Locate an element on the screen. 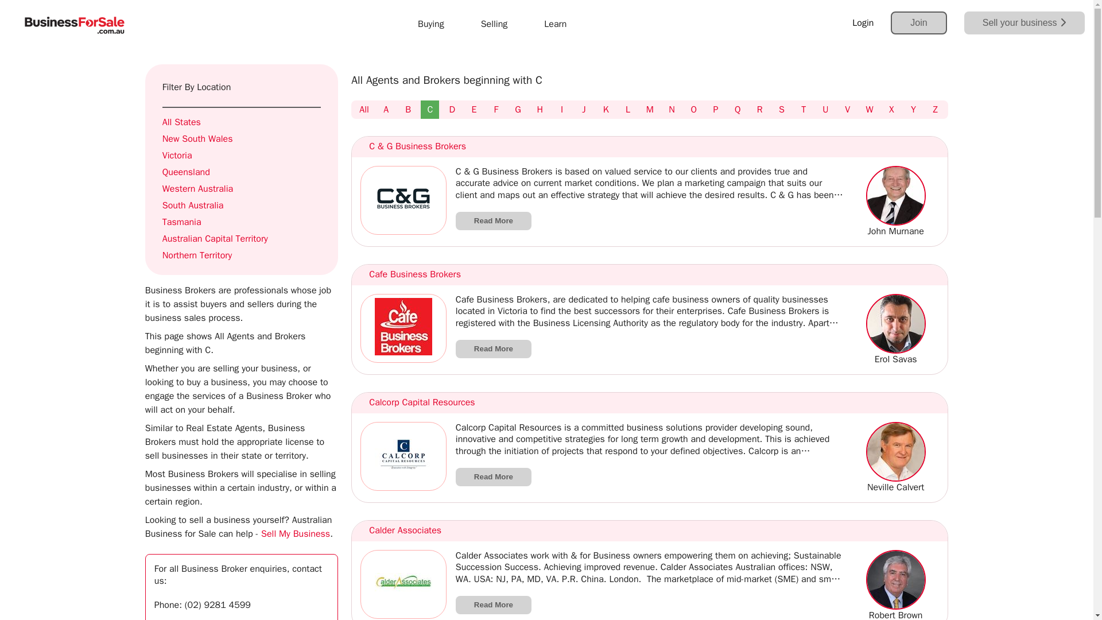 This screenshot has width=1102, height=620. Northern Territory is located at coordinates (241, 255).